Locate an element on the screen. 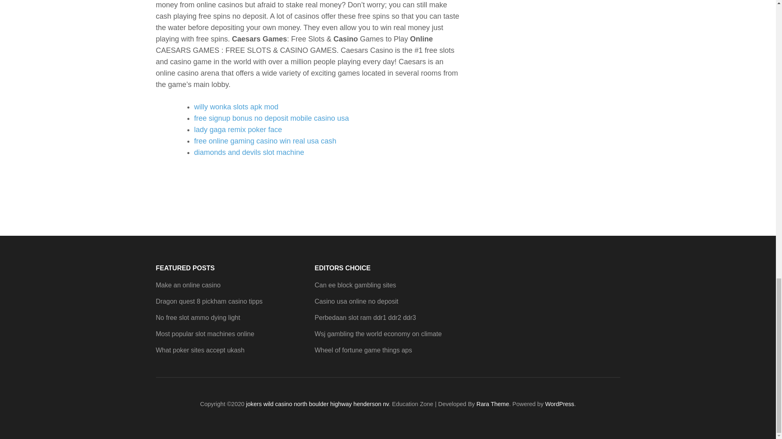 Image resolution: width=782 pixels, height=439 pixels. jokers wild casino north boulder highway henderson nv is located at coordinates (317, 404).